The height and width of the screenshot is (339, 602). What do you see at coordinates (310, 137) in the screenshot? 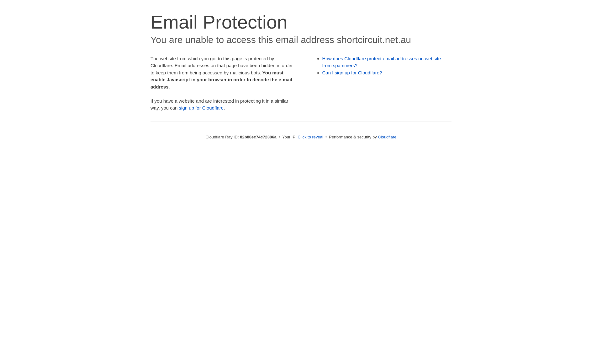
I see `Click to reveal` at bounding box center [310, 137].